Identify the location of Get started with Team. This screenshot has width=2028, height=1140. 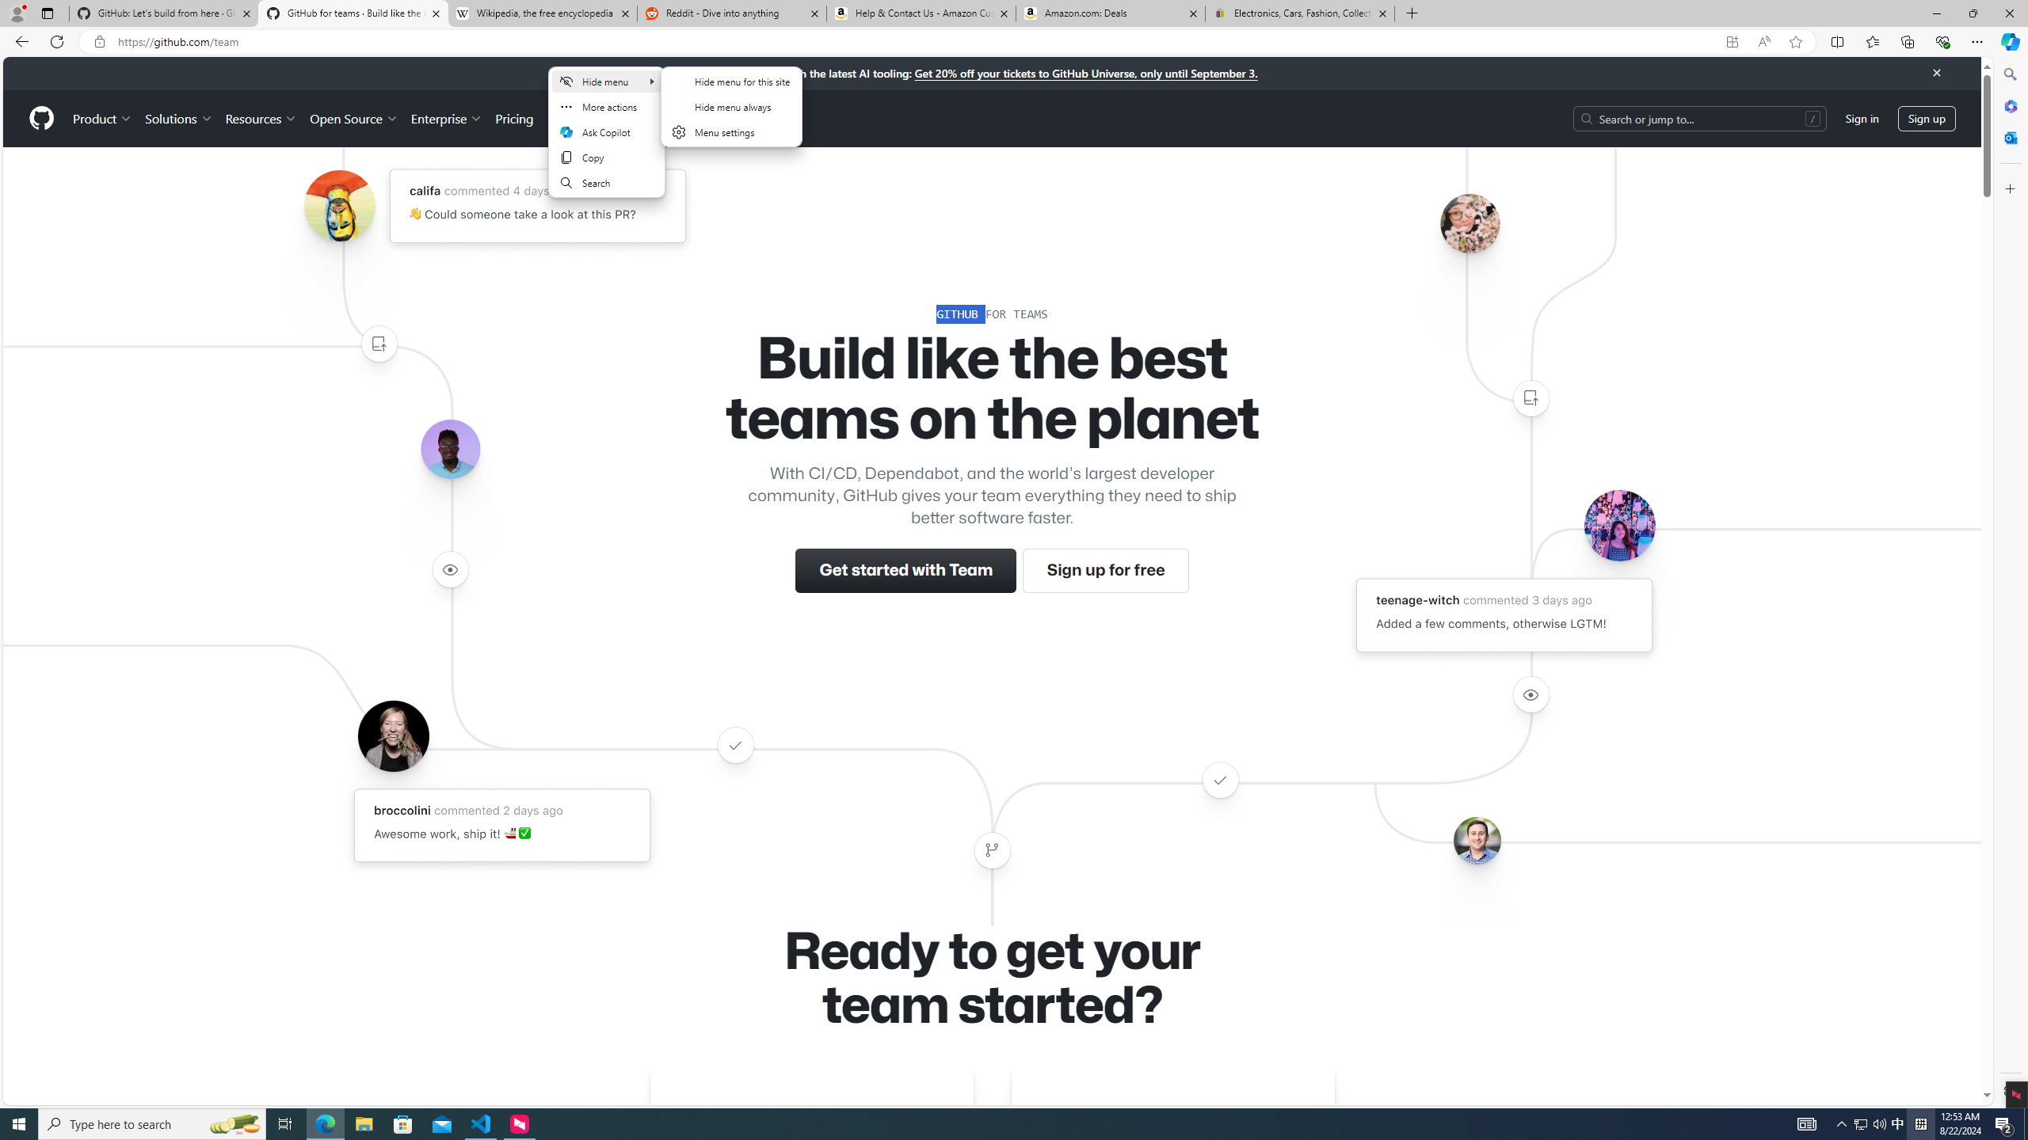
(906, 571).